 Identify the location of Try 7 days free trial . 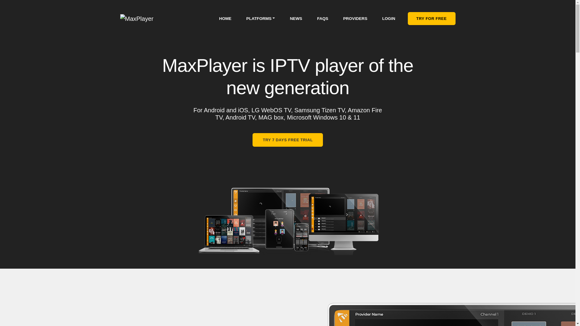
(288, 140).